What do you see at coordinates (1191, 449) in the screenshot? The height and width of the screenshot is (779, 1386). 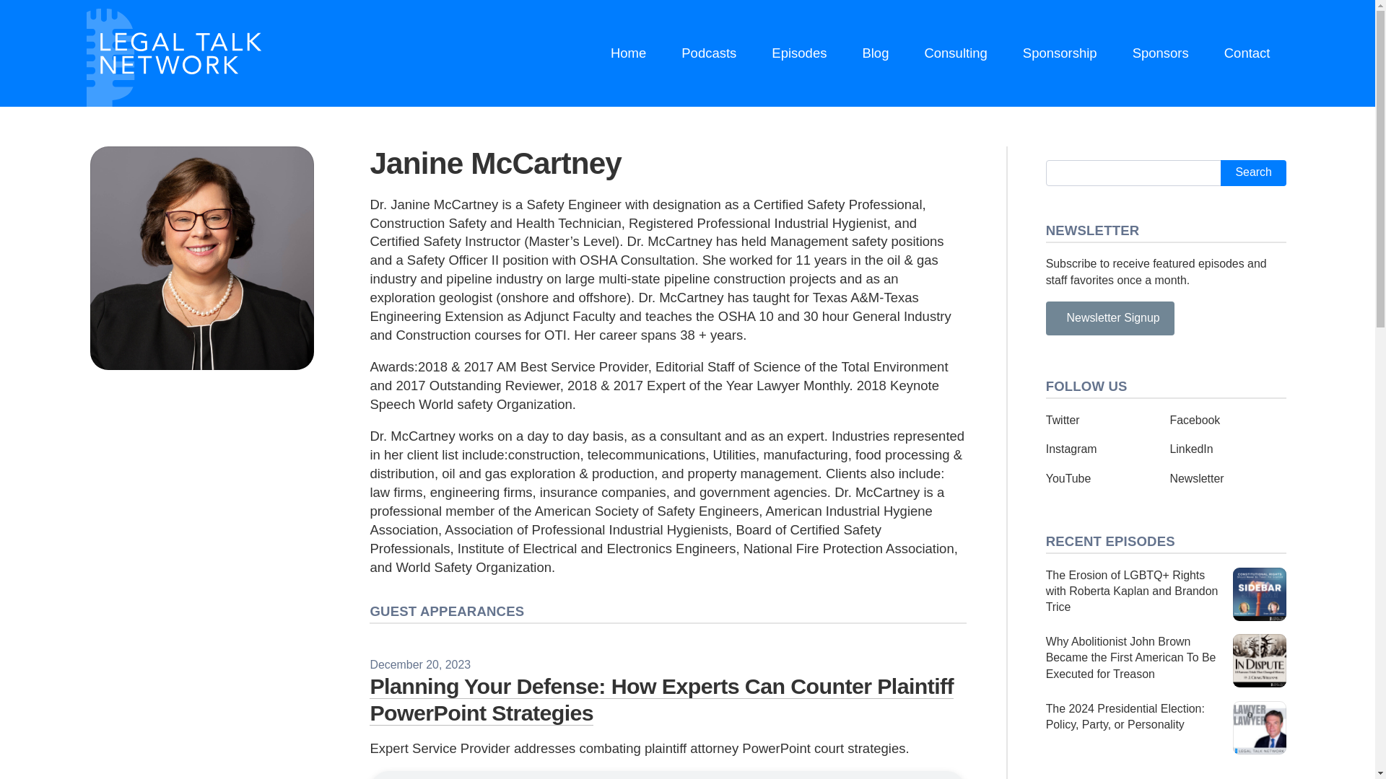 I see `LinkedIn` at bounding box center [1191, 449].